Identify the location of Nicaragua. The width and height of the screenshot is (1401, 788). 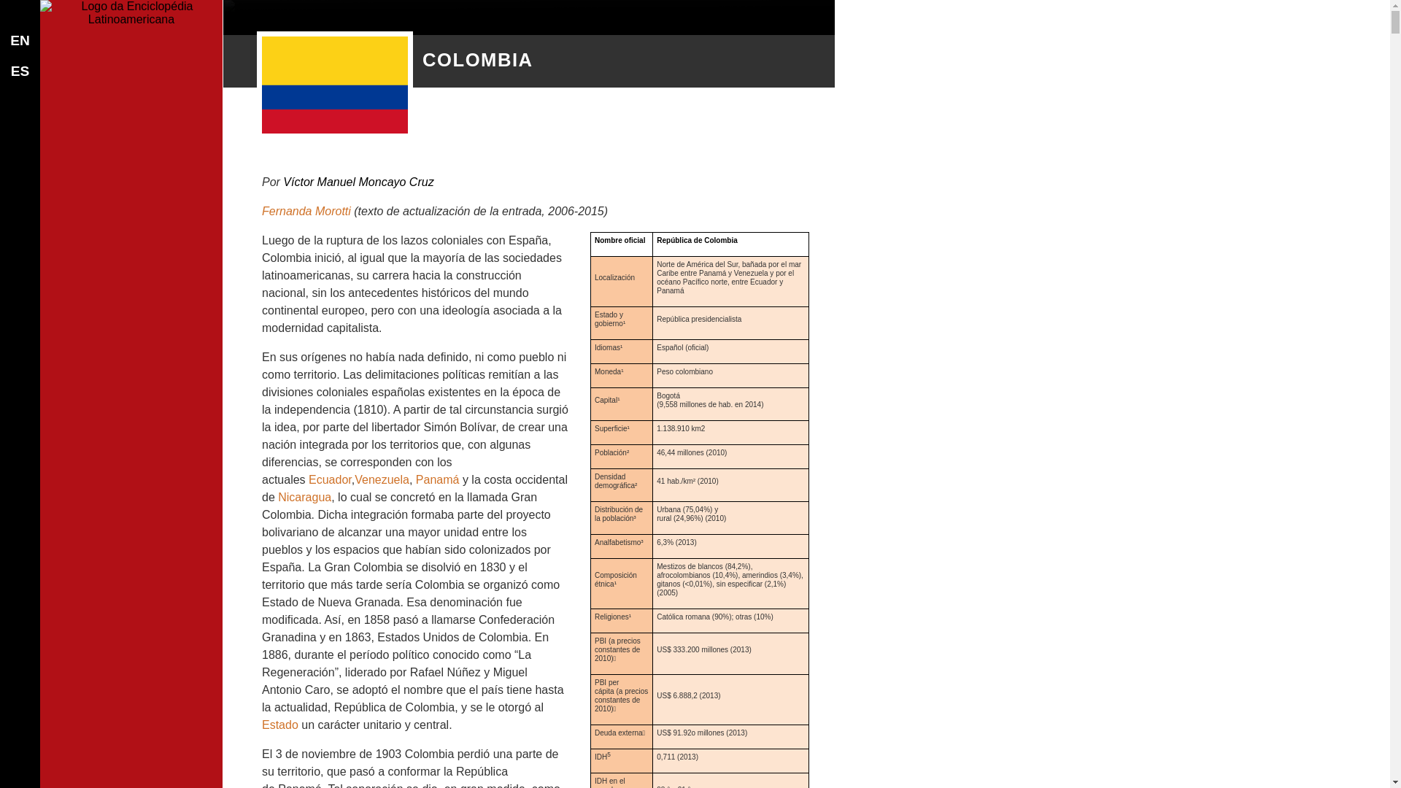
(305, 498).